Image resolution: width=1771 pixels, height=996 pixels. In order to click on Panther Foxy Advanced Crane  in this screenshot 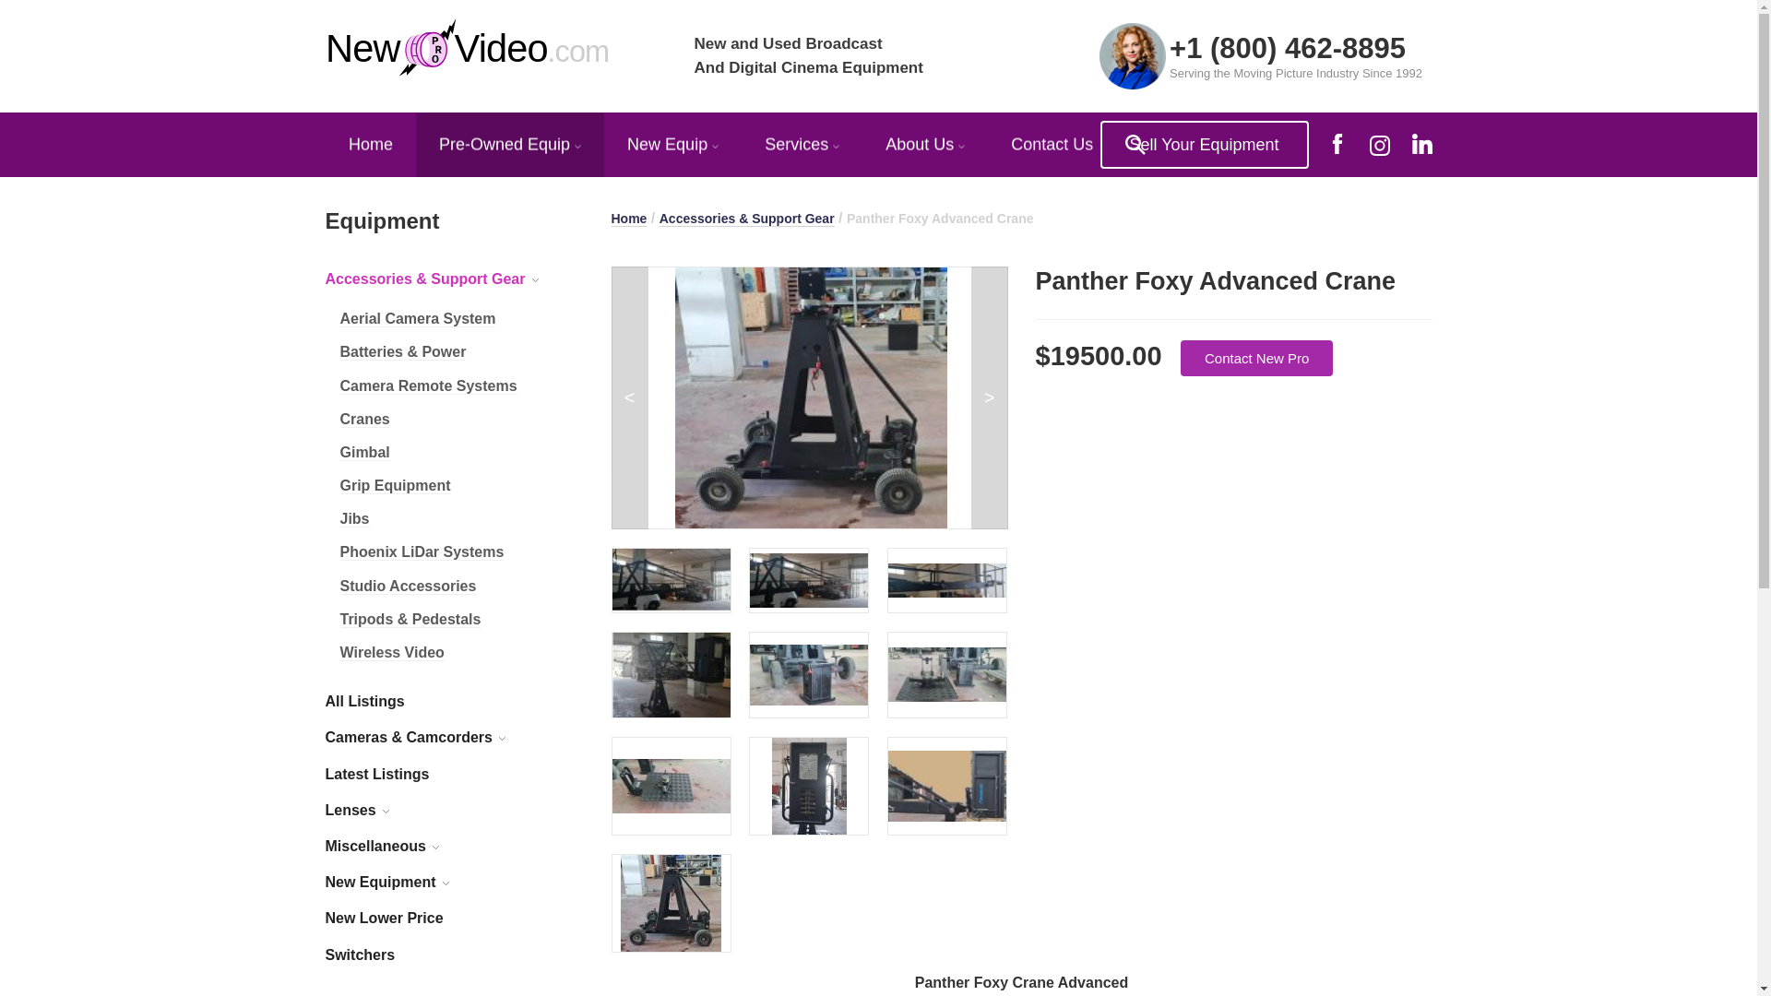, I will do `click(672, 786)`.